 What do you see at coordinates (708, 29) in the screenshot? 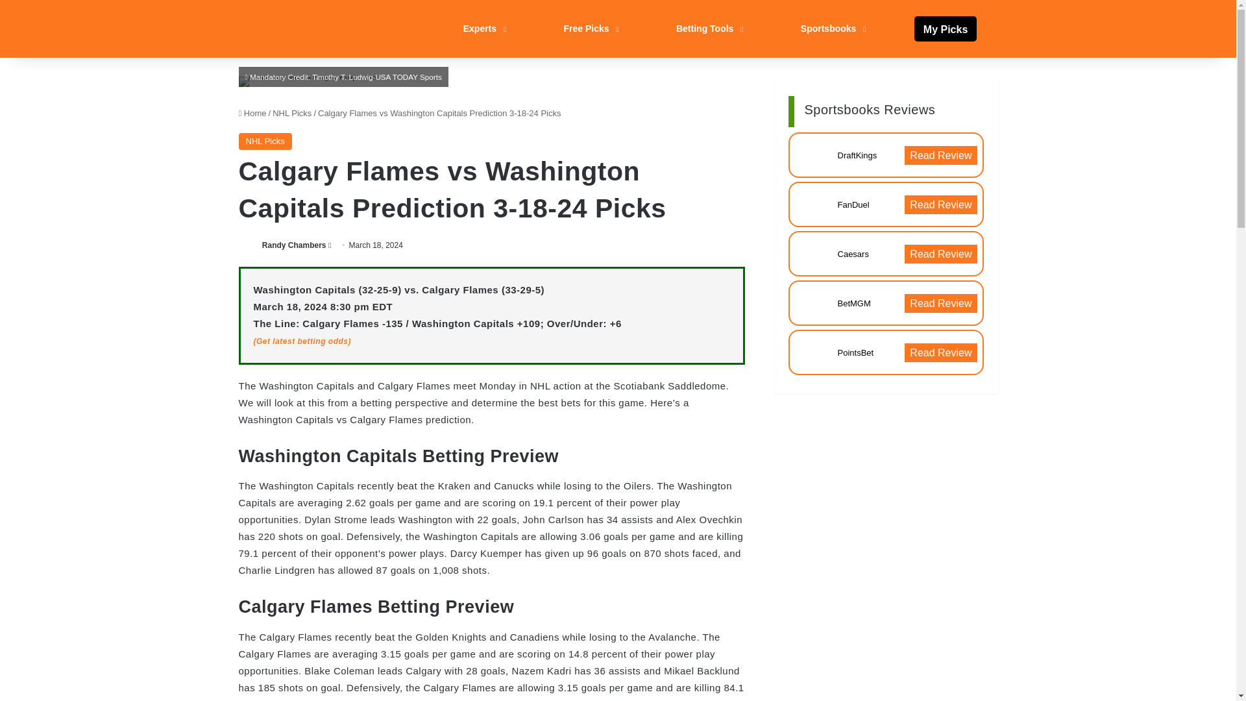
I see `Betting Tools` at bounding box center [708, 29].